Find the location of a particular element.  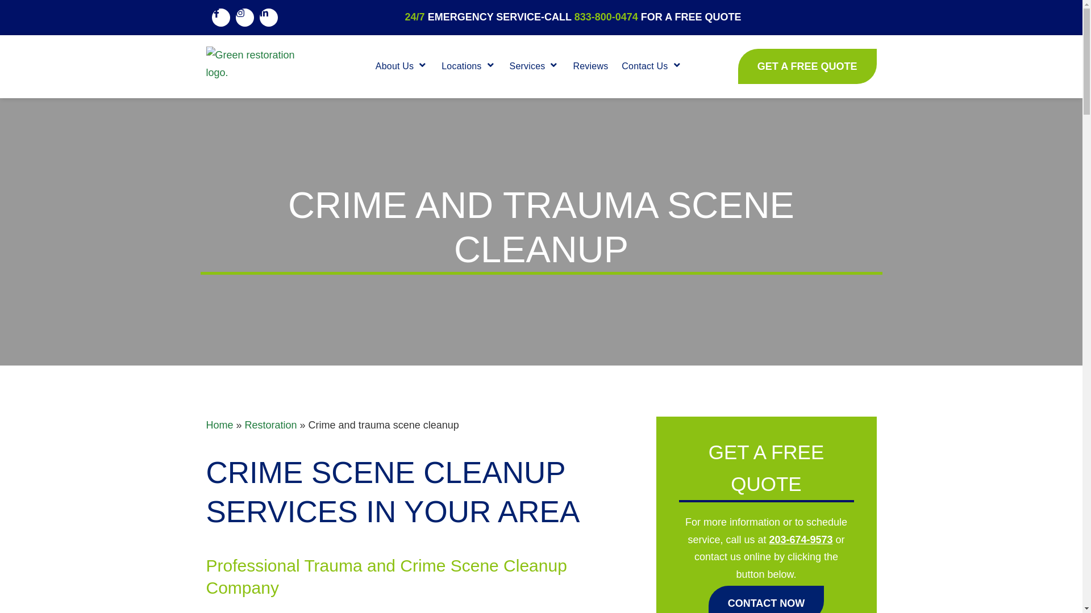

833-800-0474 is located at coordinates (606, 17).